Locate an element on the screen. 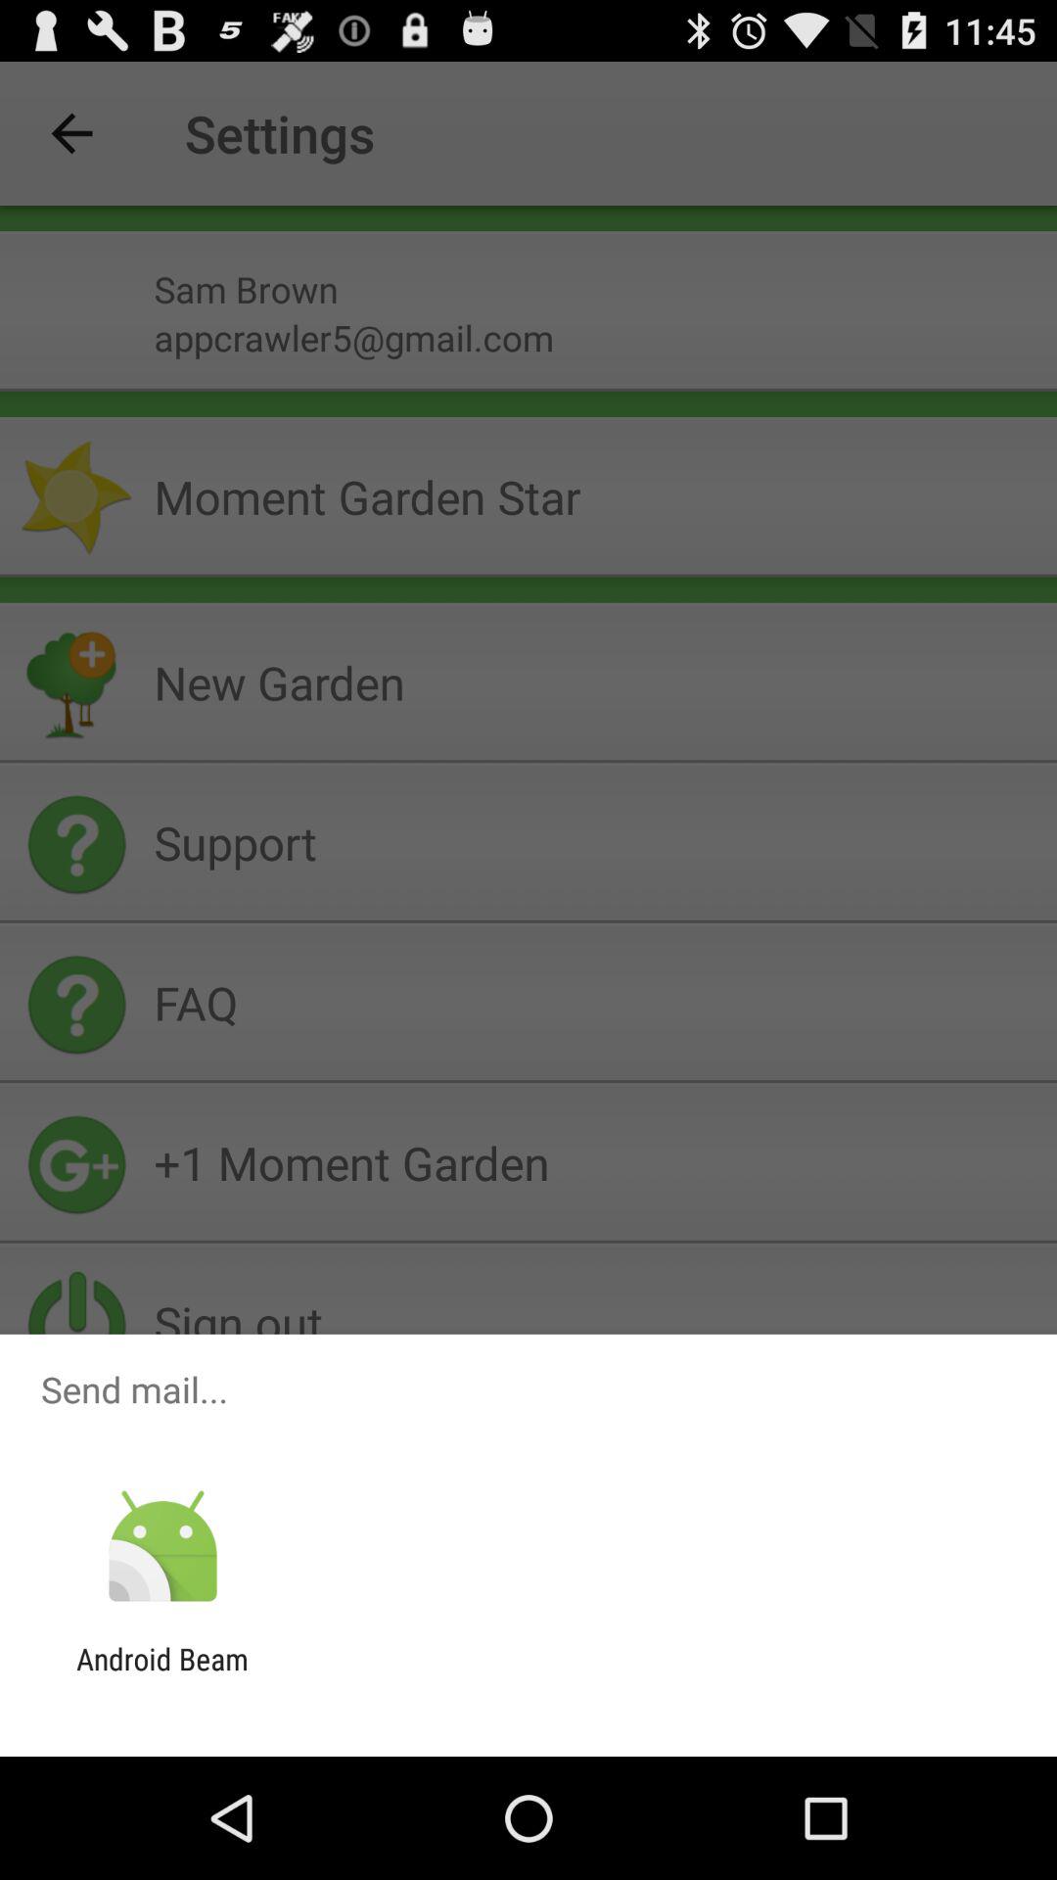 This screenshot has height=1880, width=1057. launch android beam item is located at coordinates (162, 1676).